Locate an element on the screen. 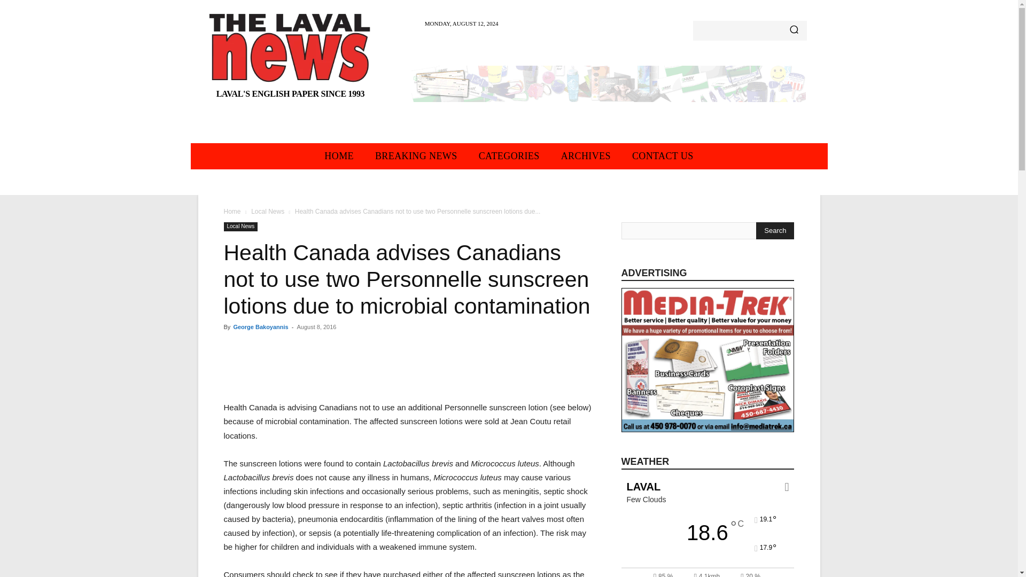  Search is located at coordinates (775, 231).